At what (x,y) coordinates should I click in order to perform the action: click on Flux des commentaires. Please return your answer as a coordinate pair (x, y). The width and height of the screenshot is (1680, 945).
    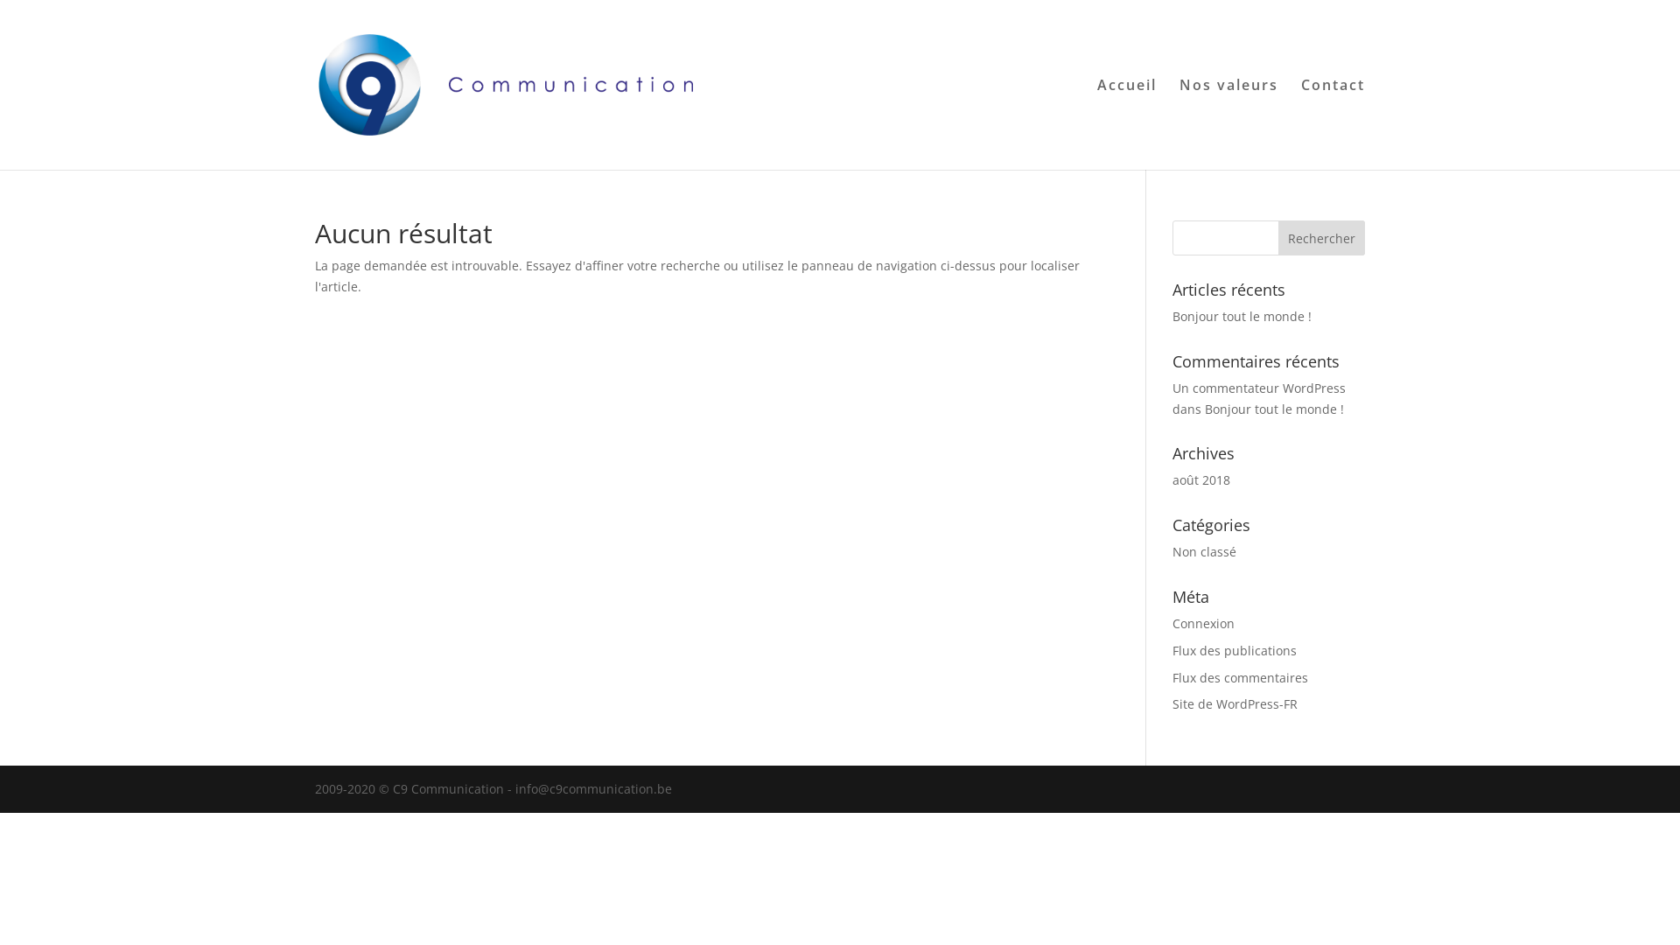
    Looking at the image, I should click on (1241, 677).